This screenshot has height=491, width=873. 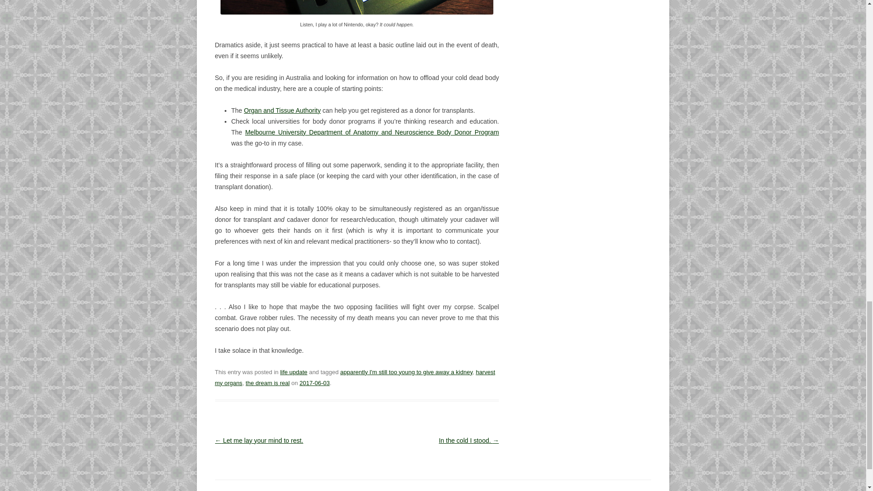 I want to click on life update, so click(x=294, y=372).